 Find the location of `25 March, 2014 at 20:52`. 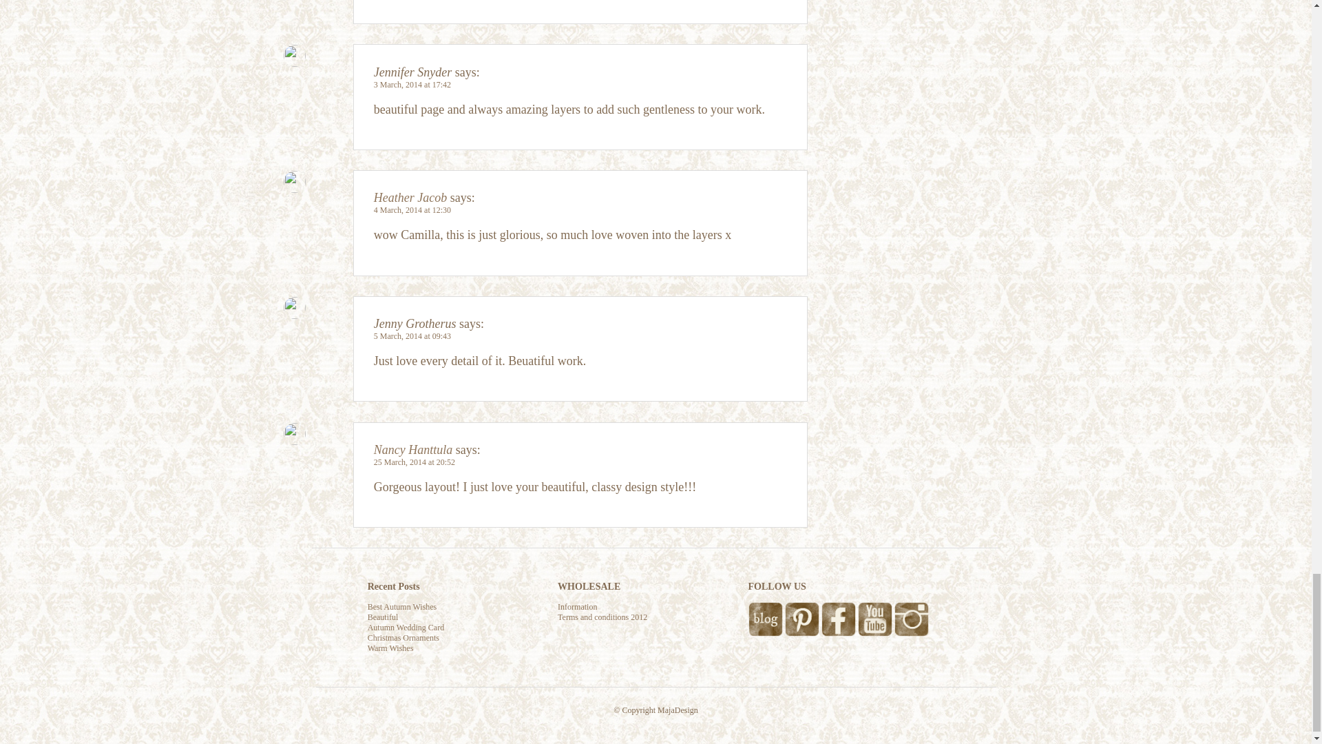

25 March, 2014 at 20:52 is located at coordinates (415, 462).